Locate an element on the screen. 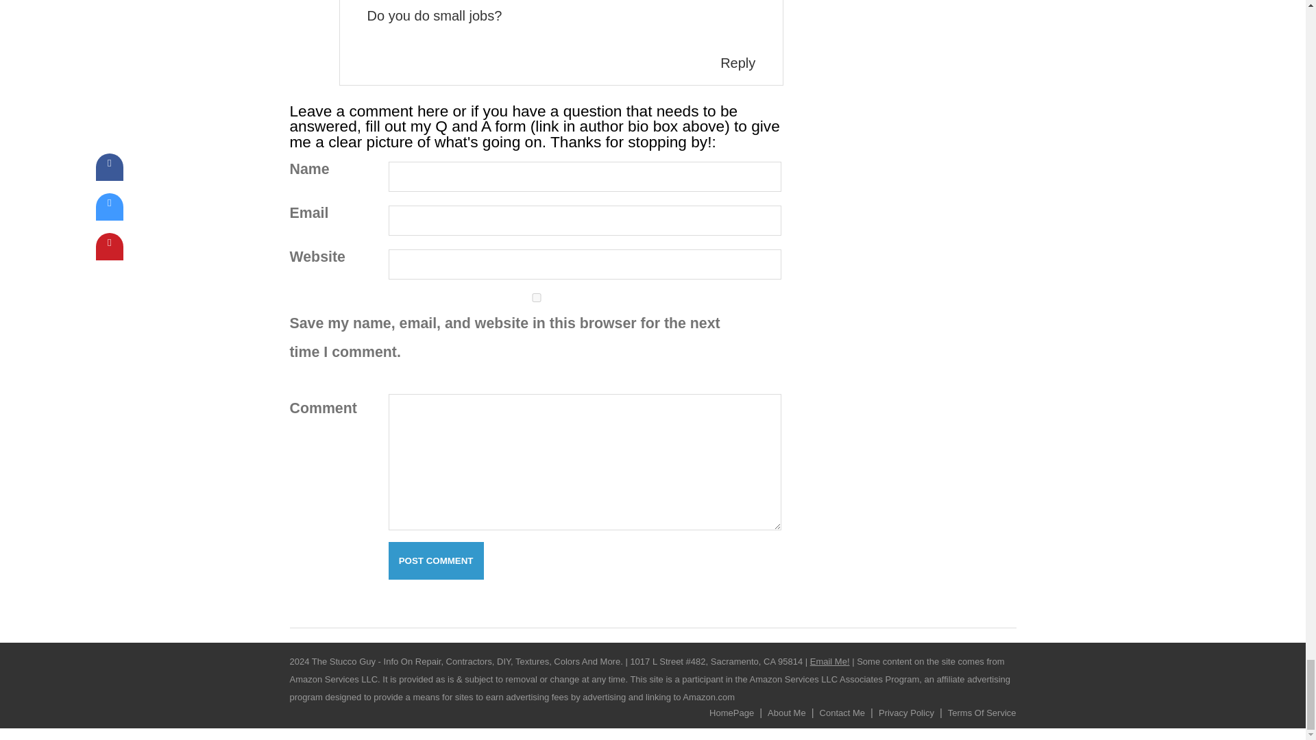 This screenshot has height=740, width=1316. Reply is located at coordinates (738, 63).